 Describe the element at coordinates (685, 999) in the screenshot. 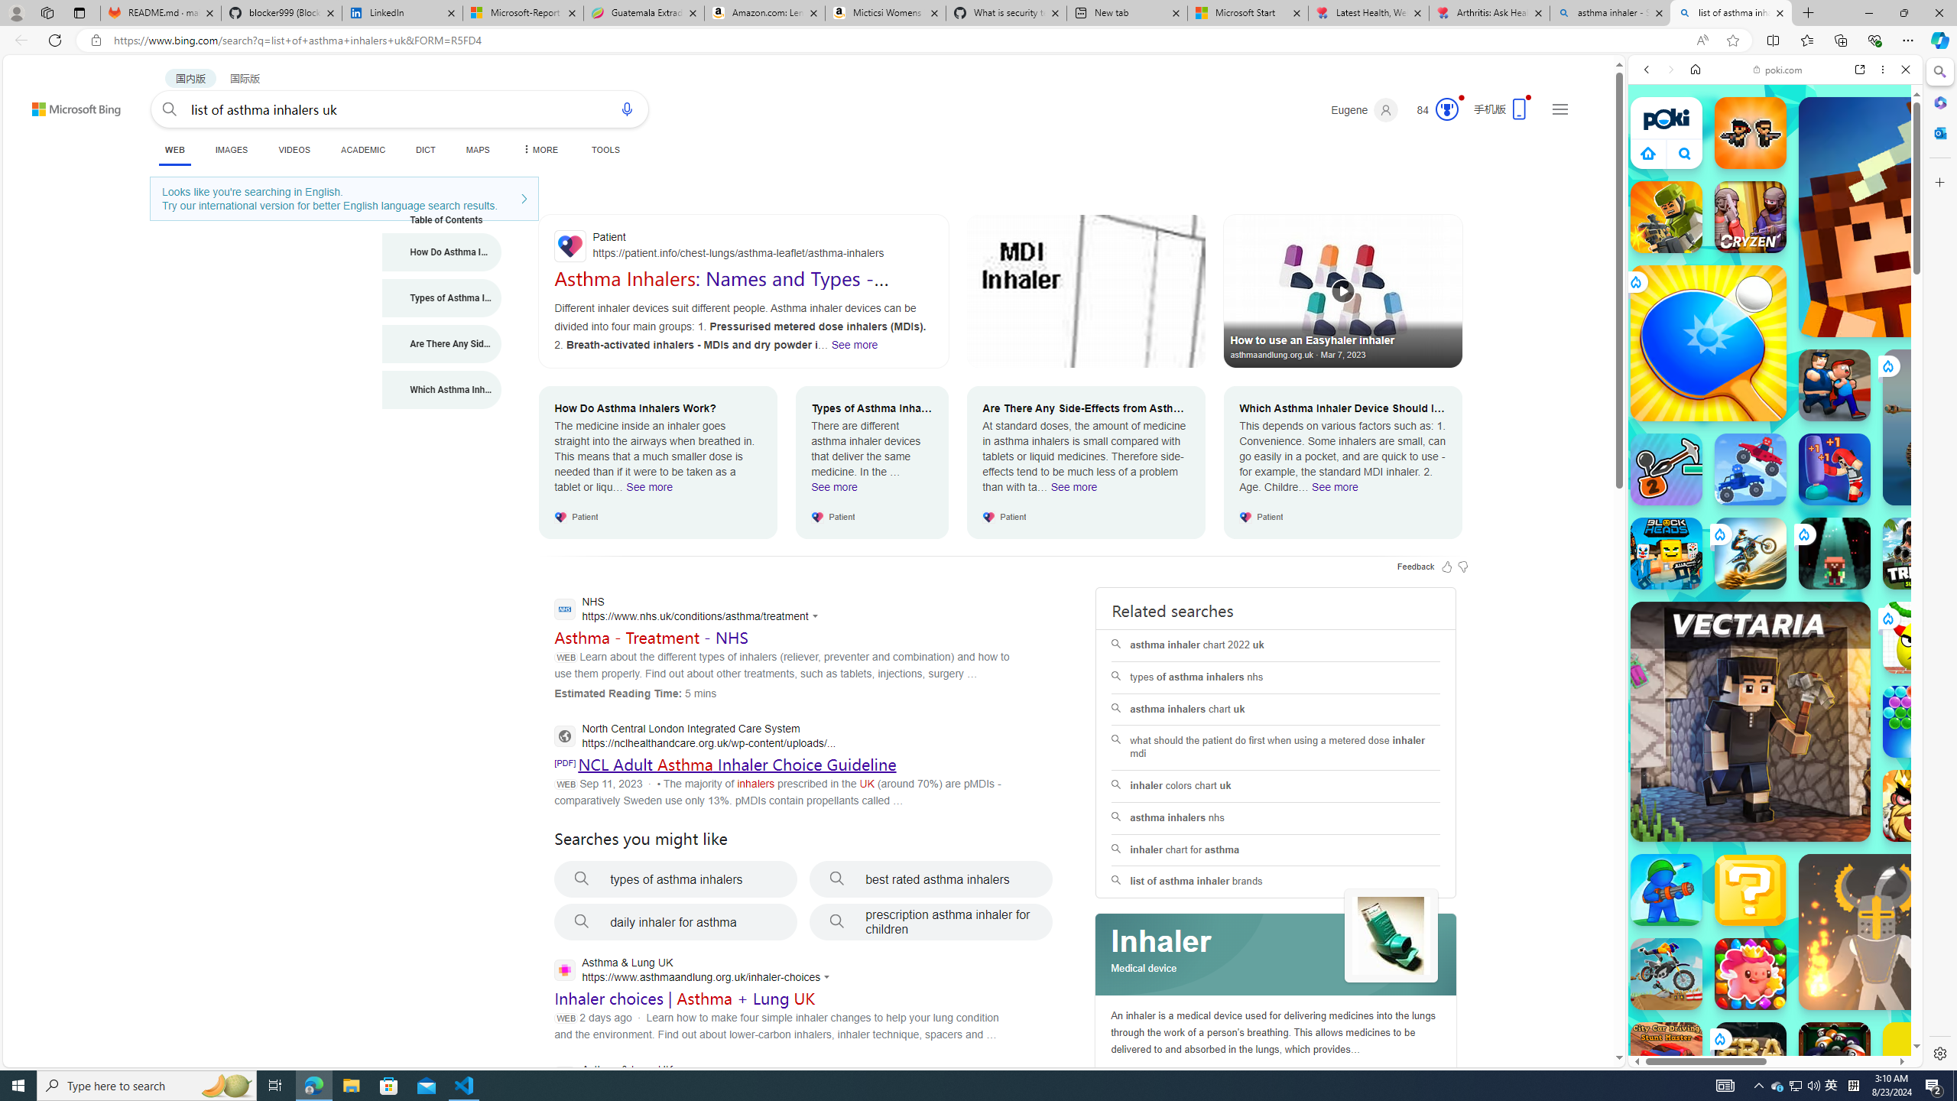

I see `Inhaler choices | Asthma + Lung UK` at that location.